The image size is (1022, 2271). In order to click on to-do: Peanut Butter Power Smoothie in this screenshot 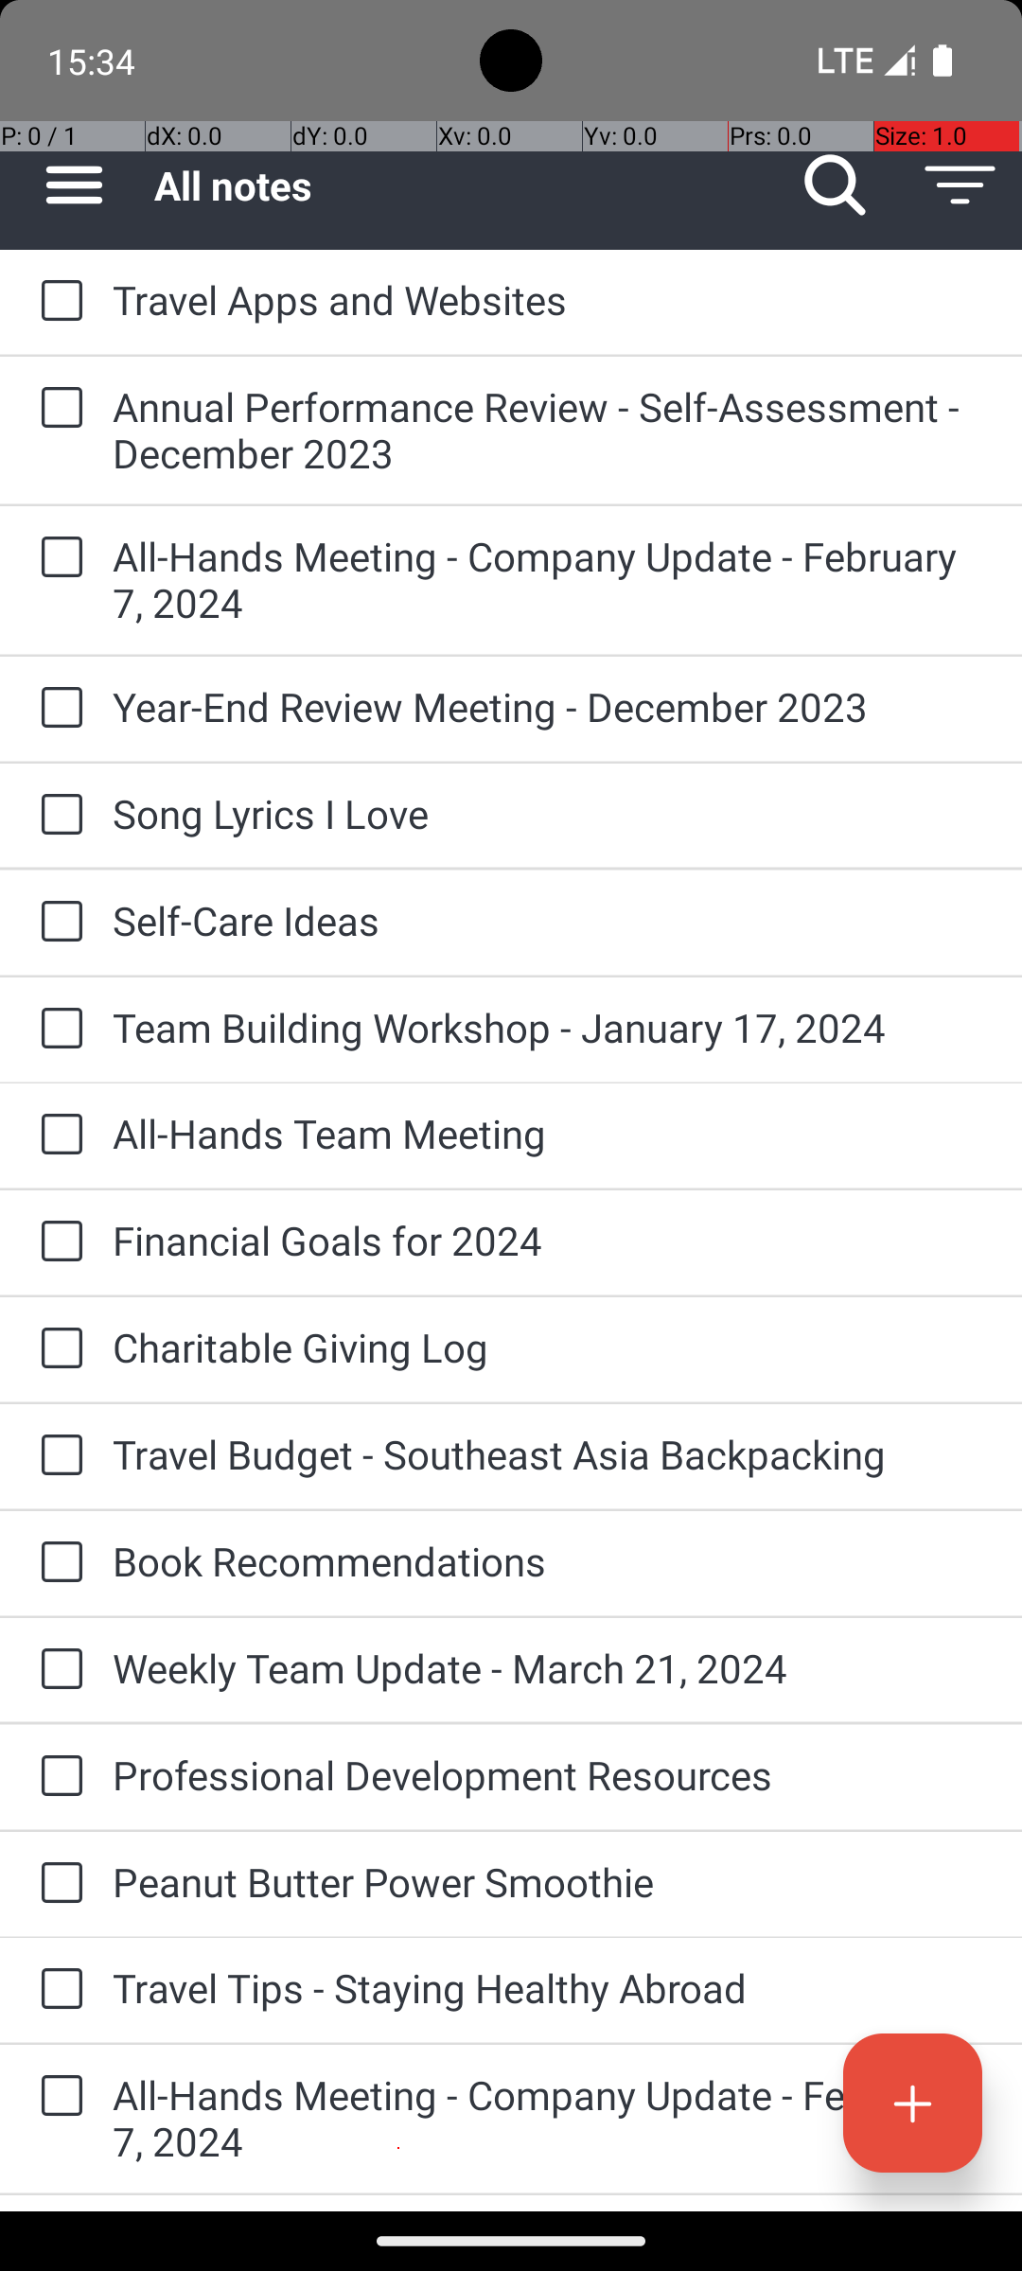, I will do `click(57, 1885)`.